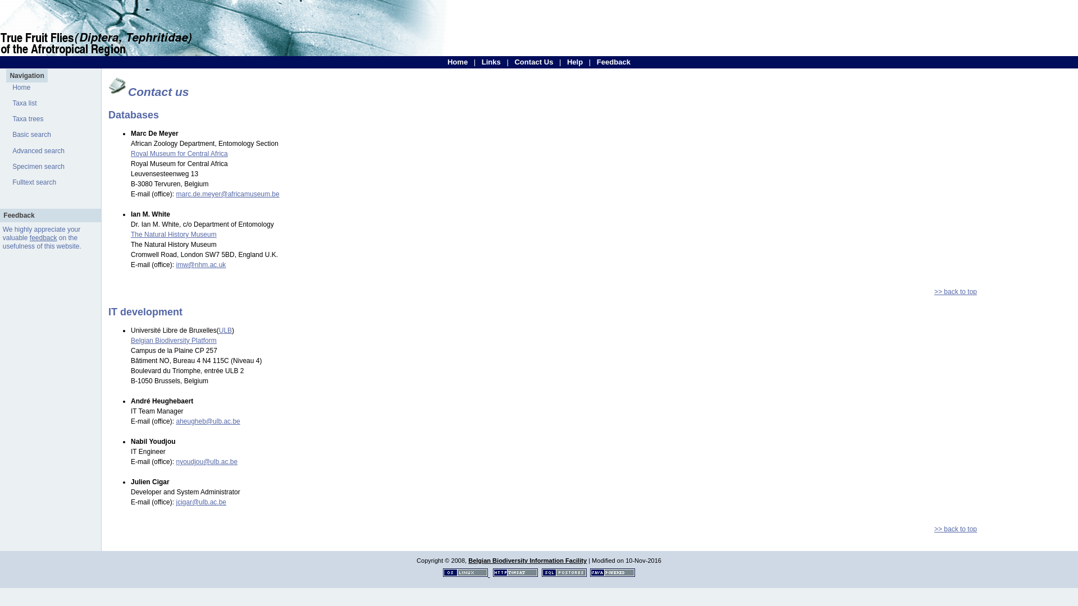 This screenshot has height=606, width=1078. Describe the element at coordinates (227, 194) in the screenshot. I see `marc.de.meyer@africamuseum.be` at that location.